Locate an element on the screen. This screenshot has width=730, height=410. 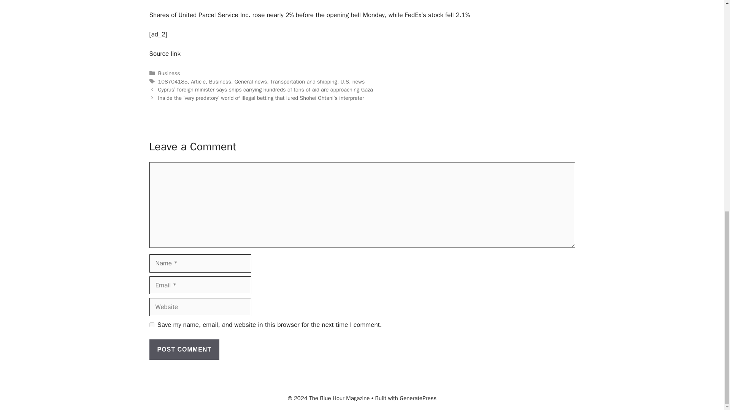
Scroll back to top is located at coordinates (705, 333).